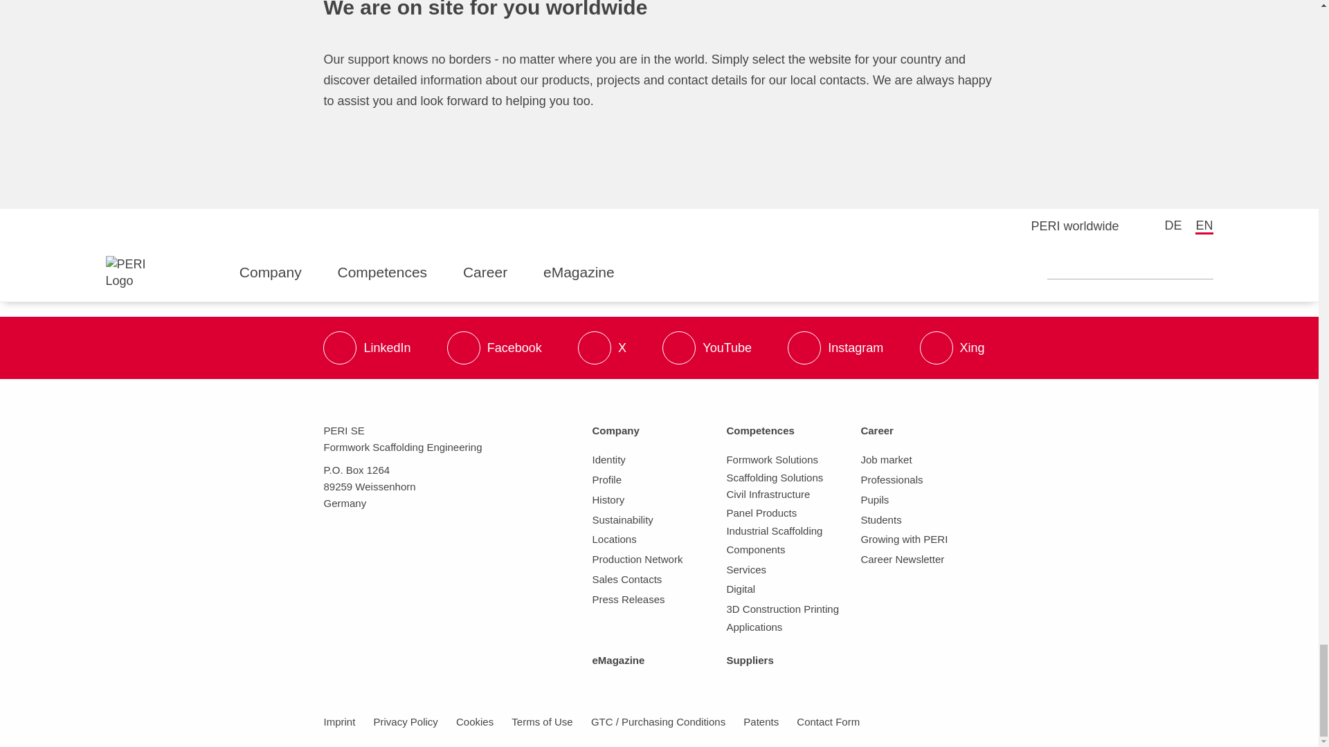 The height and width of the screenshot is (747, 1329). I want to click on YouTube, so click(707, 348).